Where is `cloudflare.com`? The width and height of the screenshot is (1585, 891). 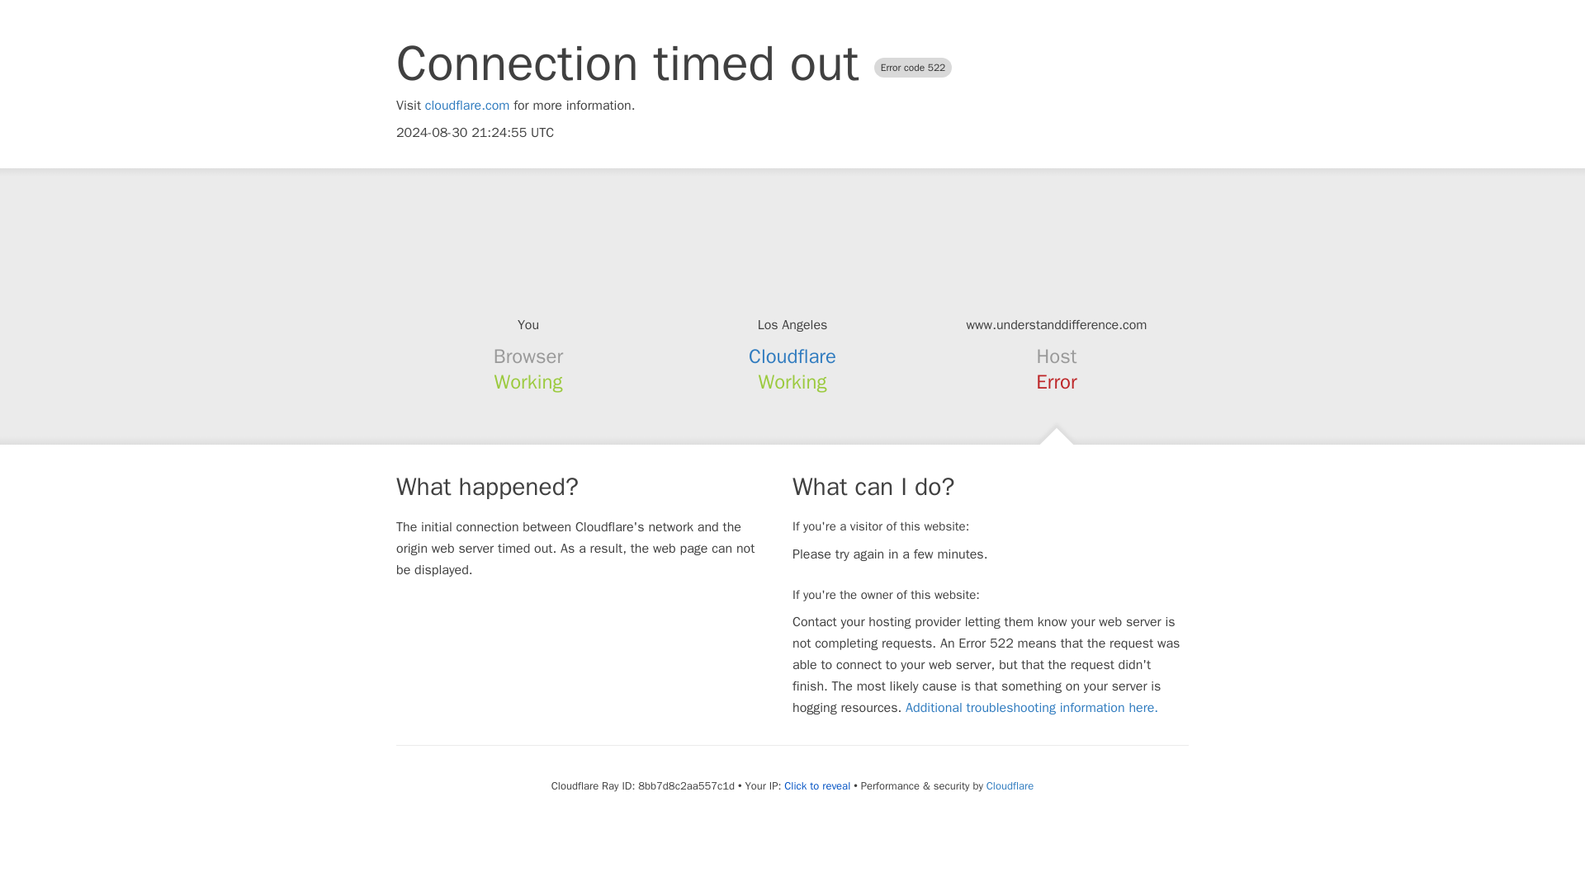
cloudflare.com is located at coordinates (467, 106).